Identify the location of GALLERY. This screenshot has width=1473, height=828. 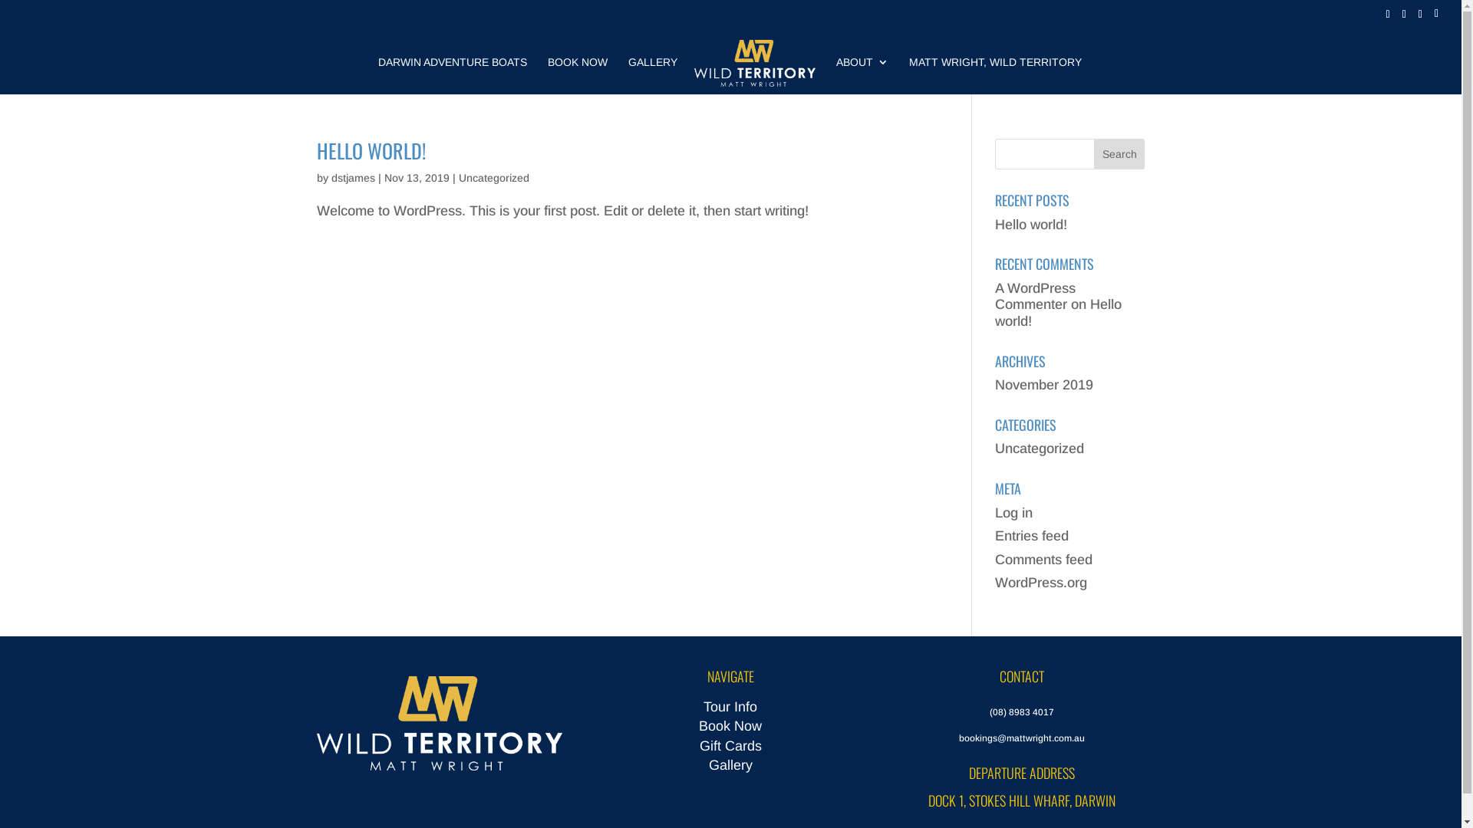
(653, 75).